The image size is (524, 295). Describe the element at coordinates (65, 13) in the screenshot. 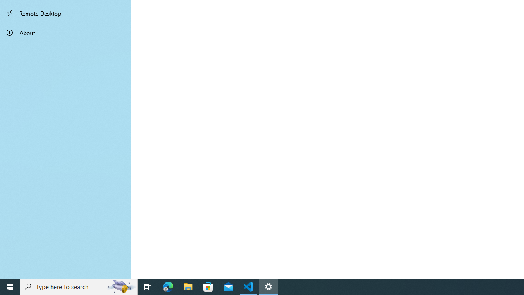

I see `Remote Desktop` at that location.